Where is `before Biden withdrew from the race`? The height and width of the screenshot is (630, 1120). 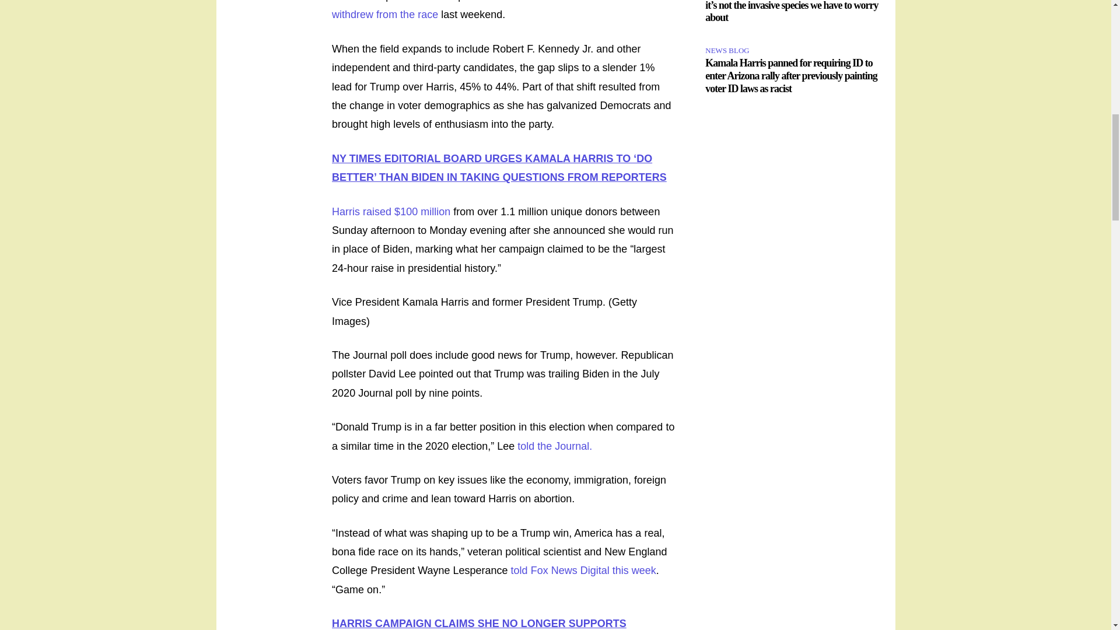 before Biden withdrew from the race is located at coordinates (489, 10).